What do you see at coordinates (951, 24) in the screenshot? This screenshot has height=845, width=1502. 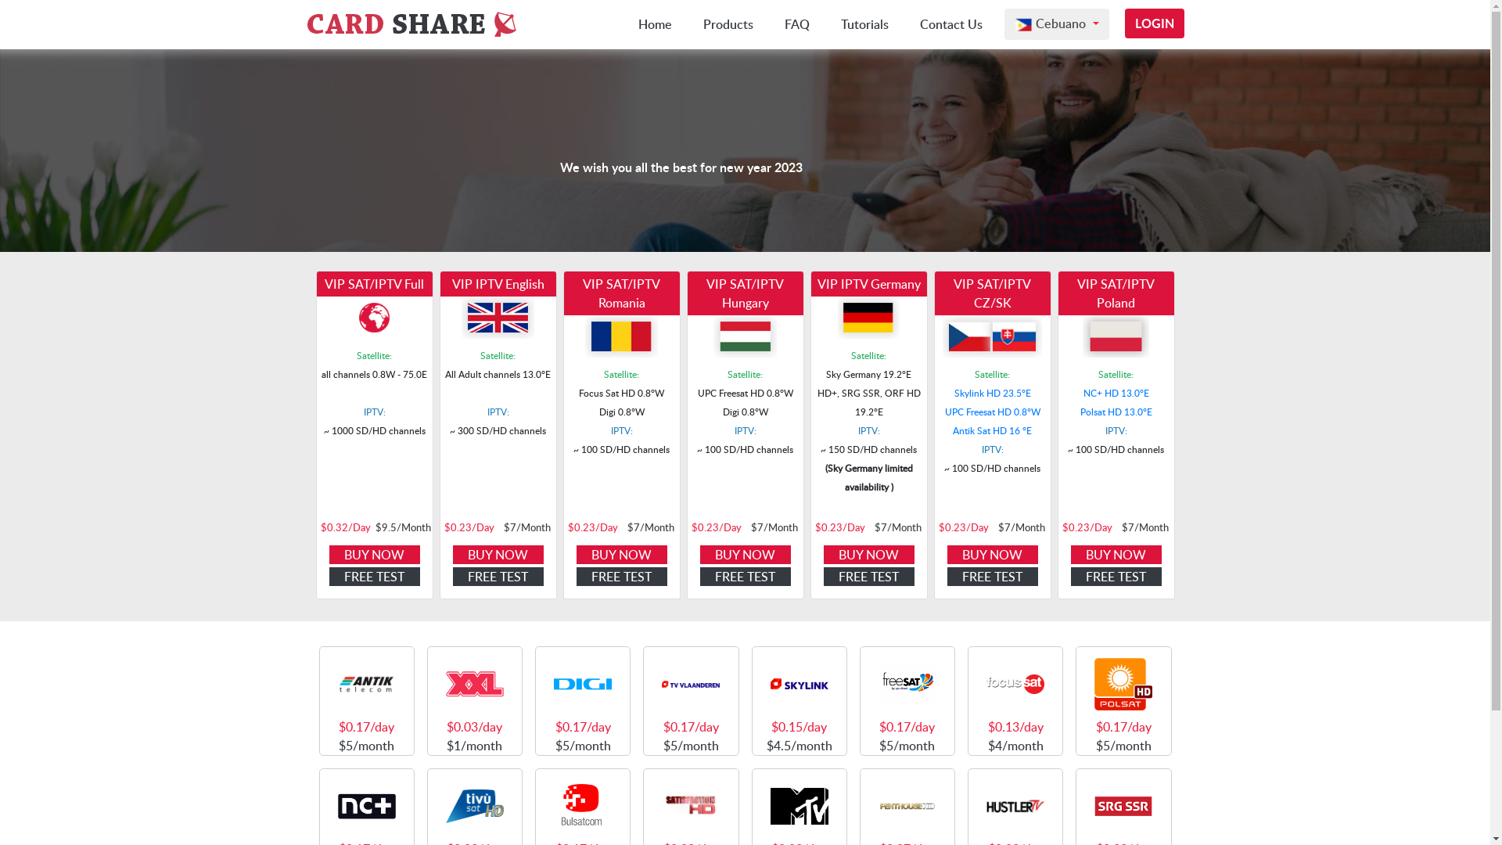 I see `Contact Us` at bounding box center [951, 24].